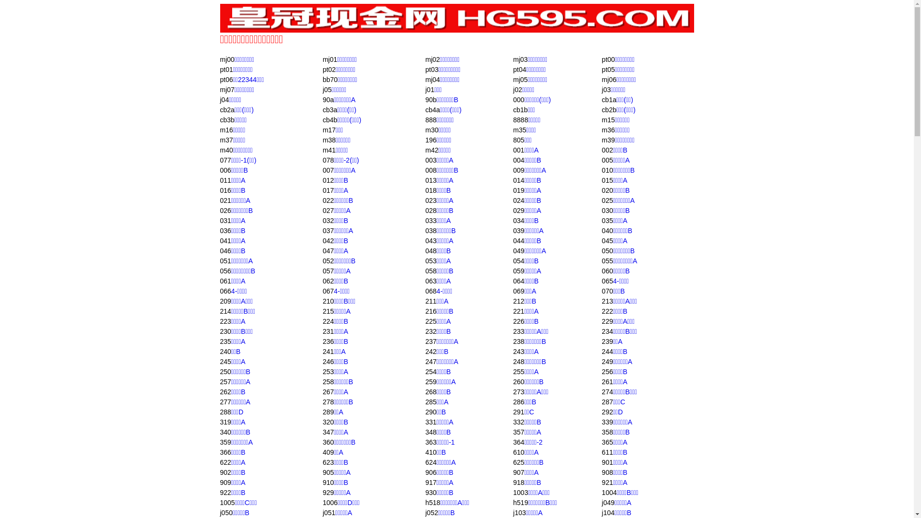  I want to click on 901, so click(607, 462).